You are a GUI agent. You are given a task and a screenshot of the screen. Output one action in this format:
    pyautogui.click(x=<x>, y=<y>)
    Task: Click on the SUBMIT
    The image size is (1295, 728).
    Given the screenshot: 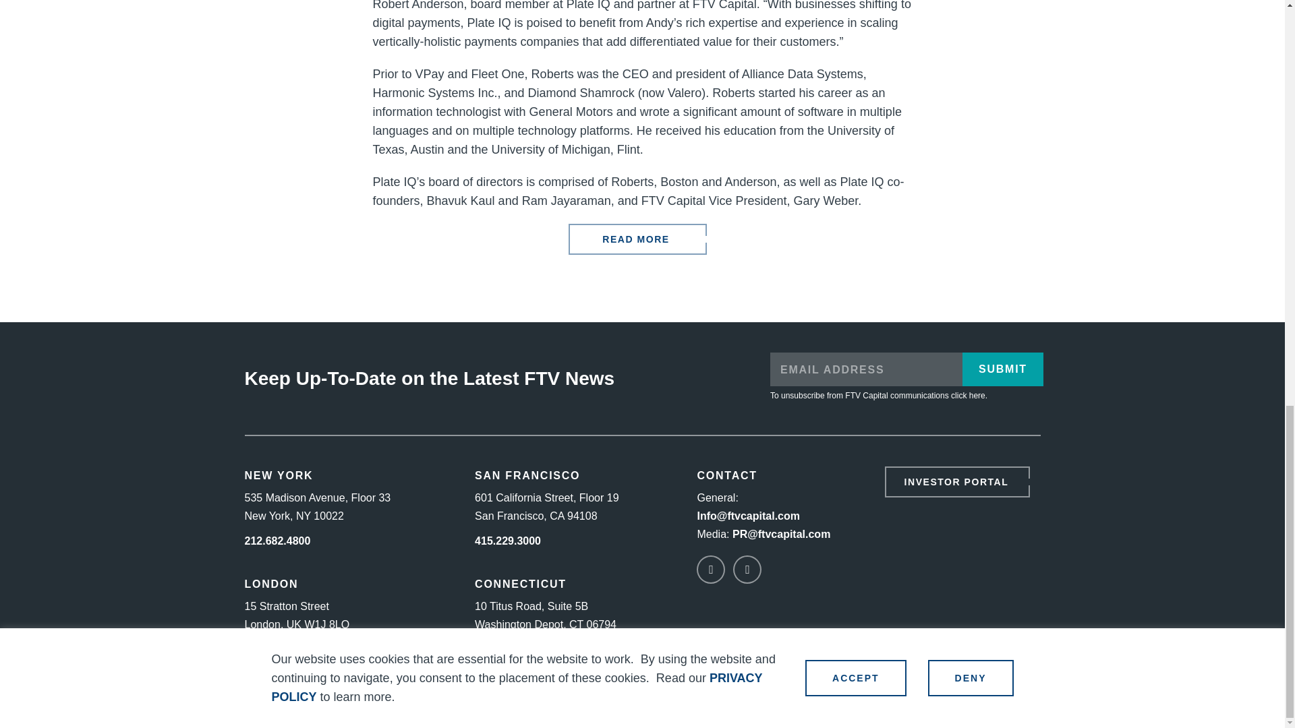 What is the action you would take?
    pyautogui.click(x=1002, y=369)
    